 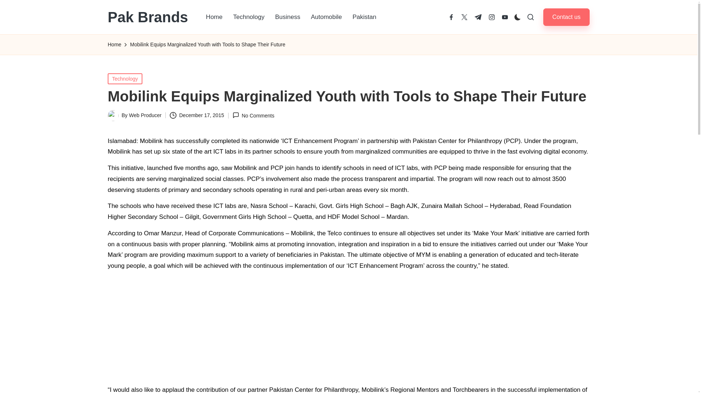 I want to click on Pak Brands, so click(x=148, y=17).